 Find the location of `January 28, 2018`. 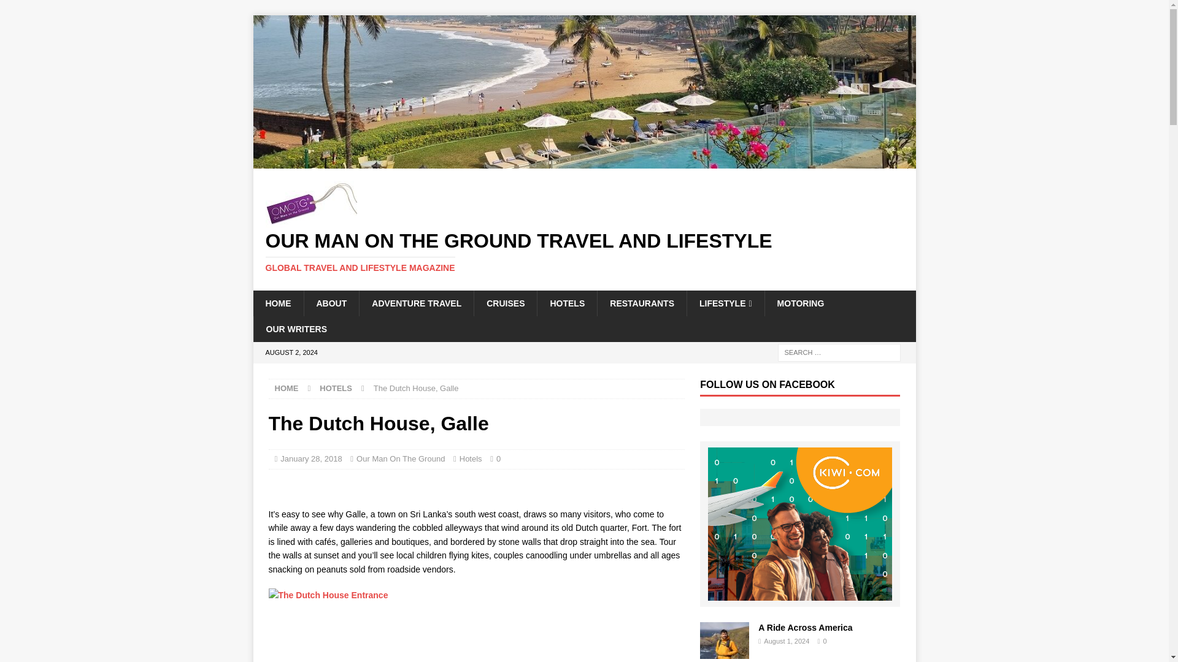

January 28, 2018 is located at coordinates (310, 458).